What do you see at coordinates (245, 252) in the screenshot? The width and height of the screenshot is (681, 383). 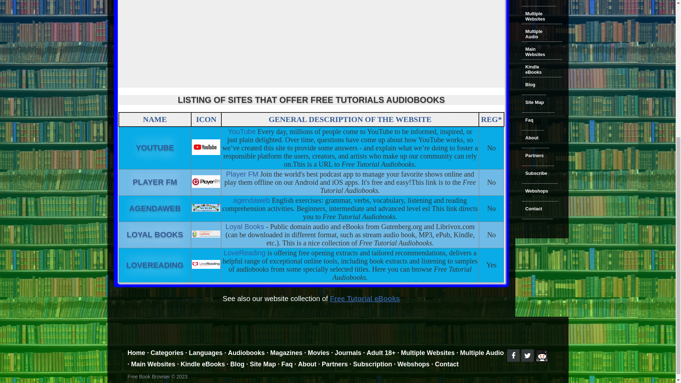 I see `LoveReading` at bounding box center [245, 252].